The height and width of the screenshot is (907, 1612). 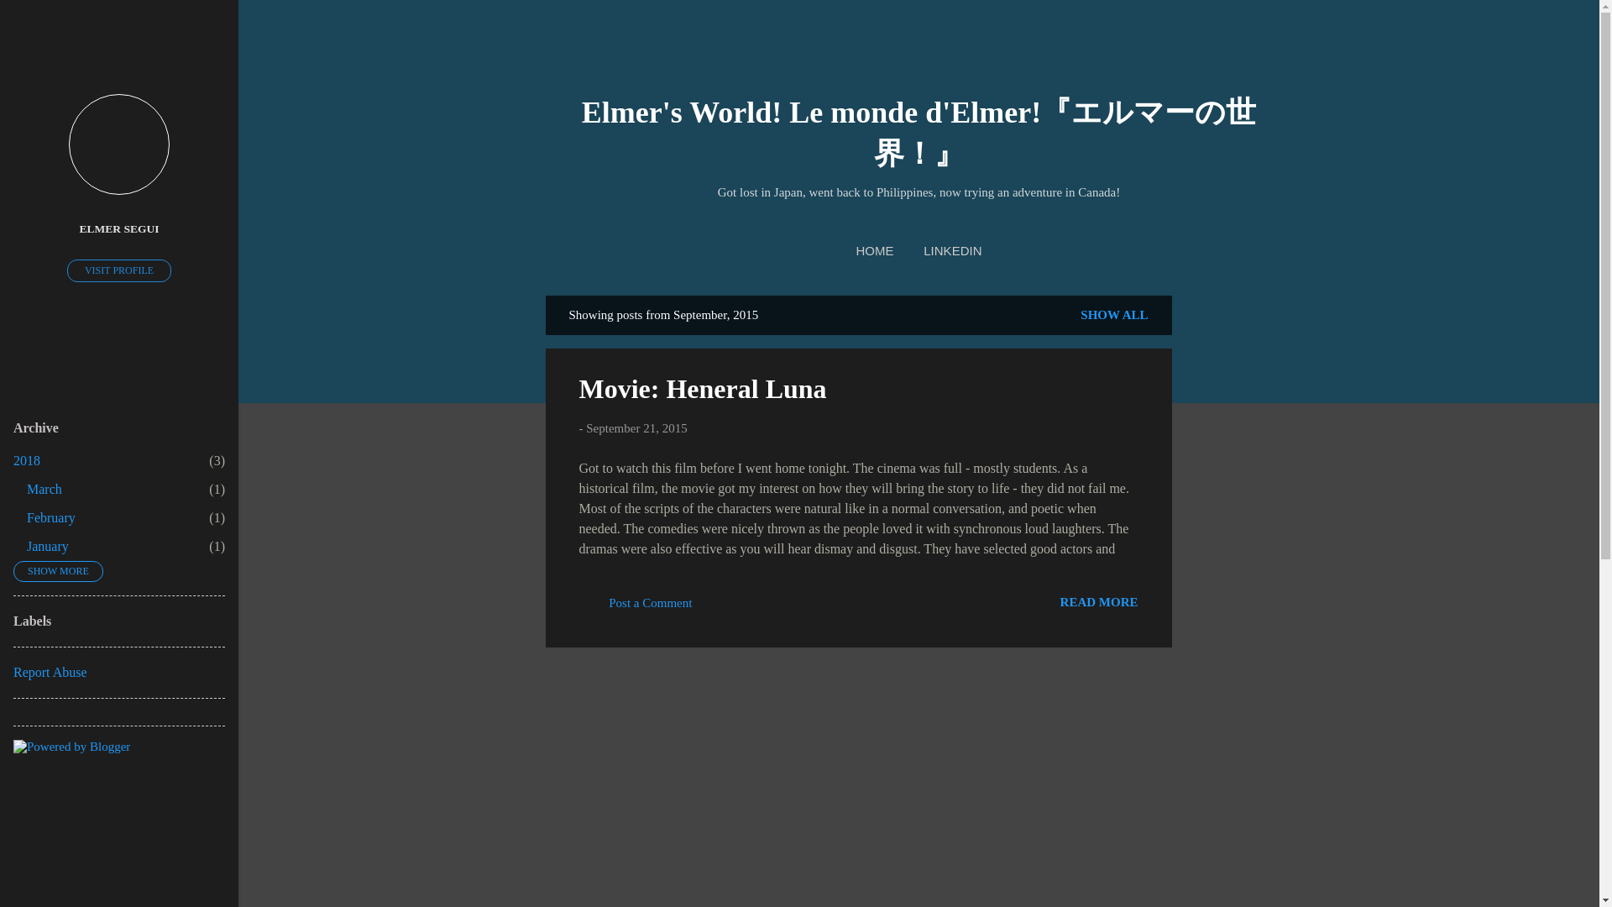 I want to click on SHOW ALL, so click(x=119, y=228).